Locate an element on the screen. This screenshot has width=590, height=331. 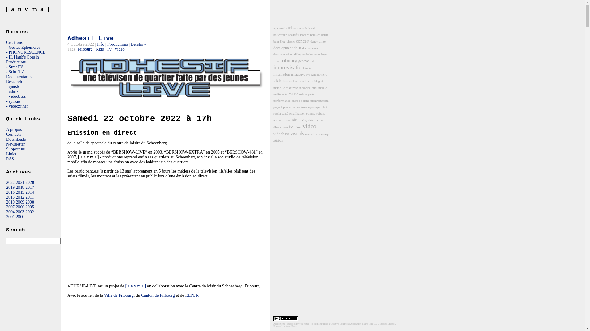
performance is located at coordinates (282, 101).